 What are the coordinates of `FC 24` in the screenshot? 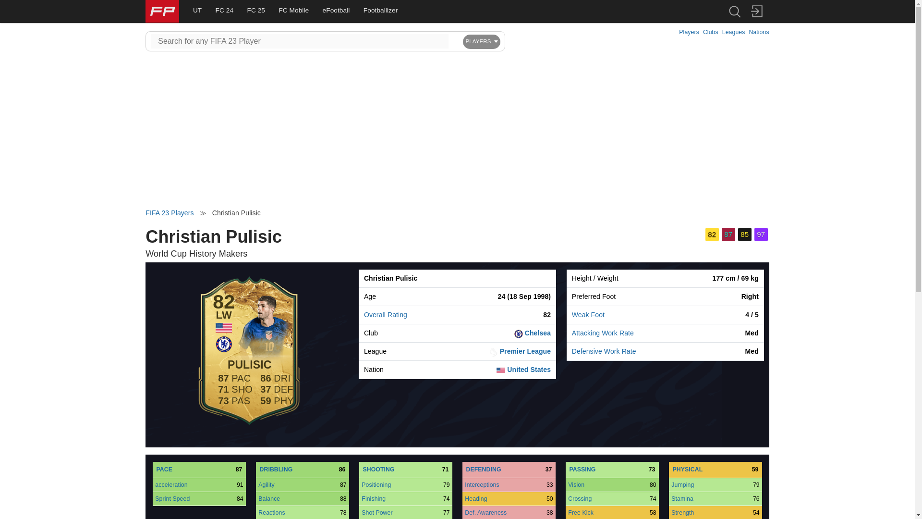 It's located at (224, 11).